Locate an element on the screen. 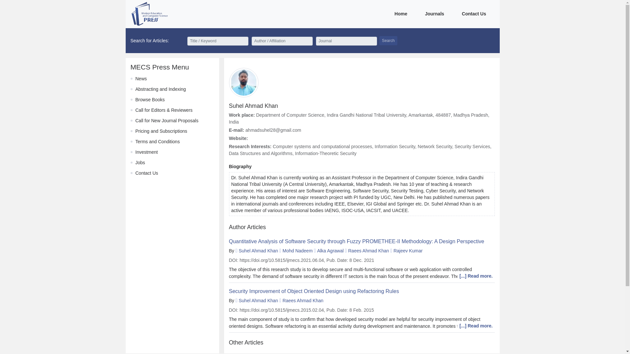 The height and width of the screenshot is (354, 630). Raees Ahmad Khan is located at coordinates (369, 251).